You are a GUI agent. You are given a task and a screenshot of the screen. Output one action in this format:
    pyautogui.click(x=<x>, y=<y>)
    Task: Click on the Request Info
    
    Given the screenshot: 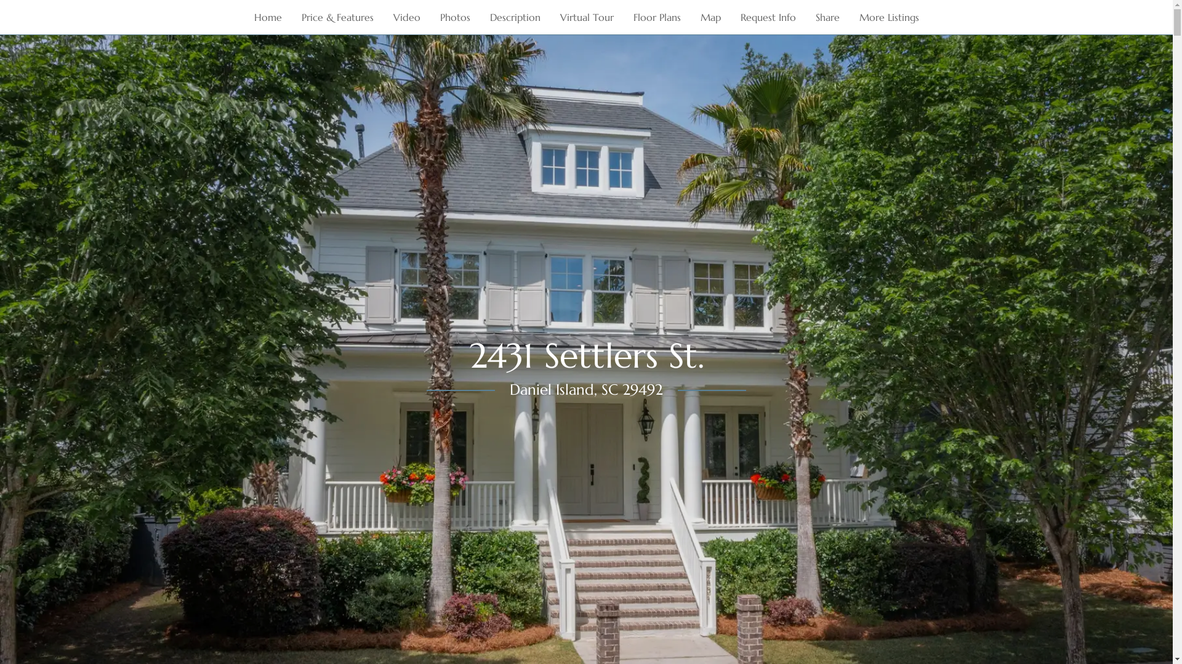 What is the action you would take?
    pyautogui.click(x=768, y=17)
    